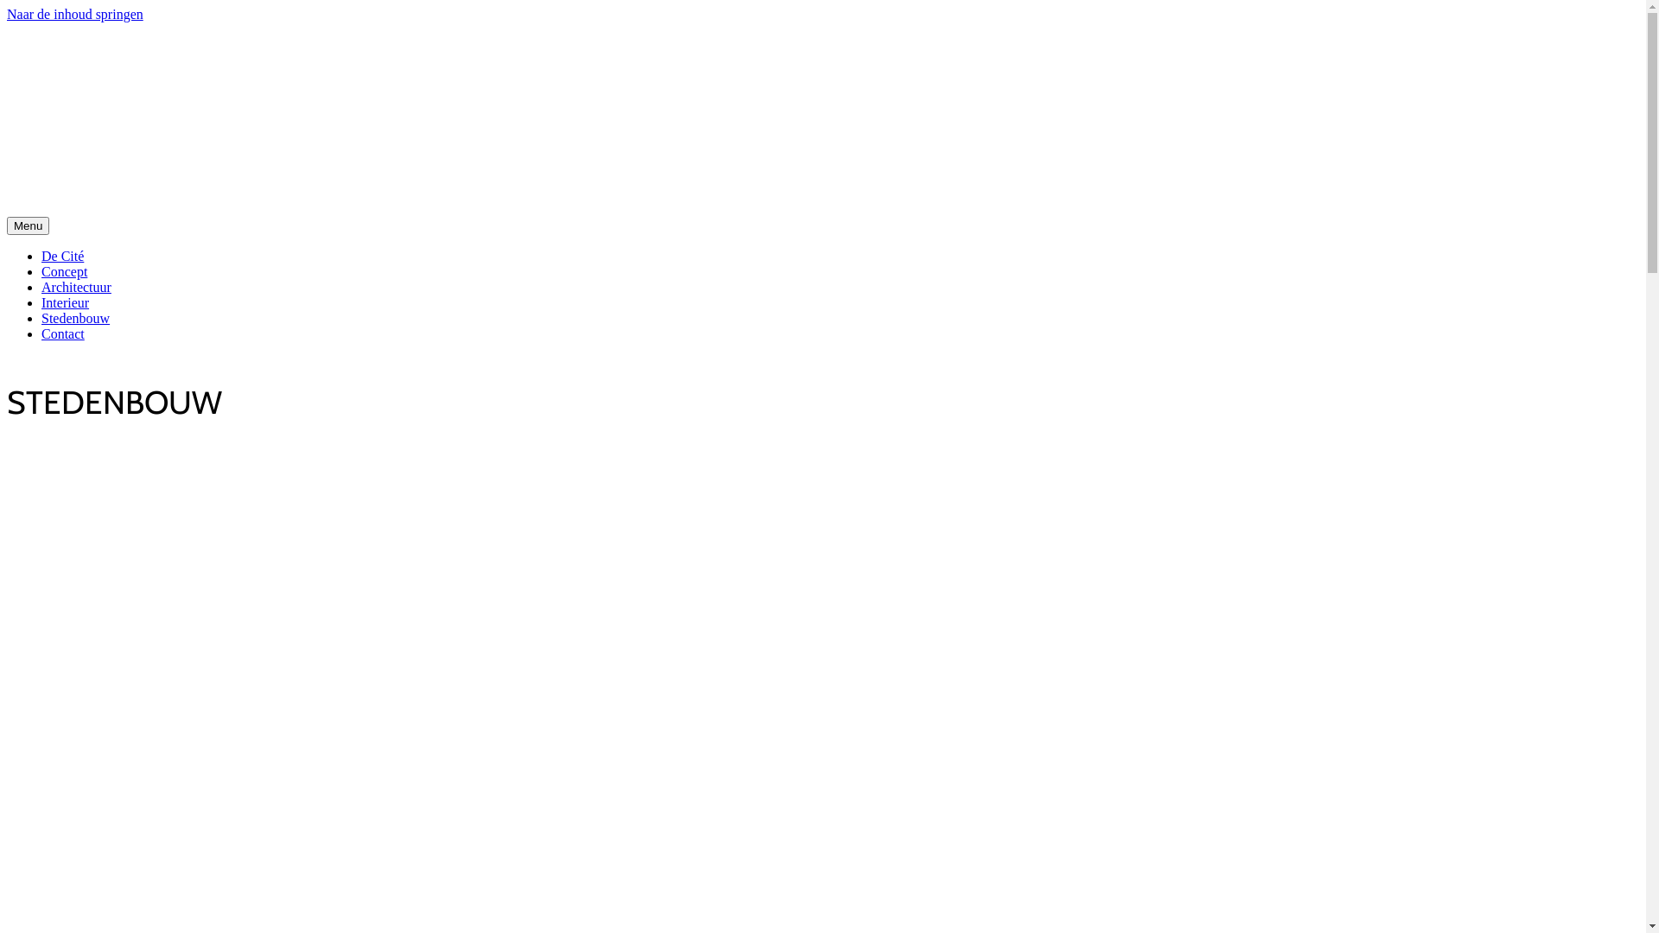  I want to click on Contact, so click(63, 333).